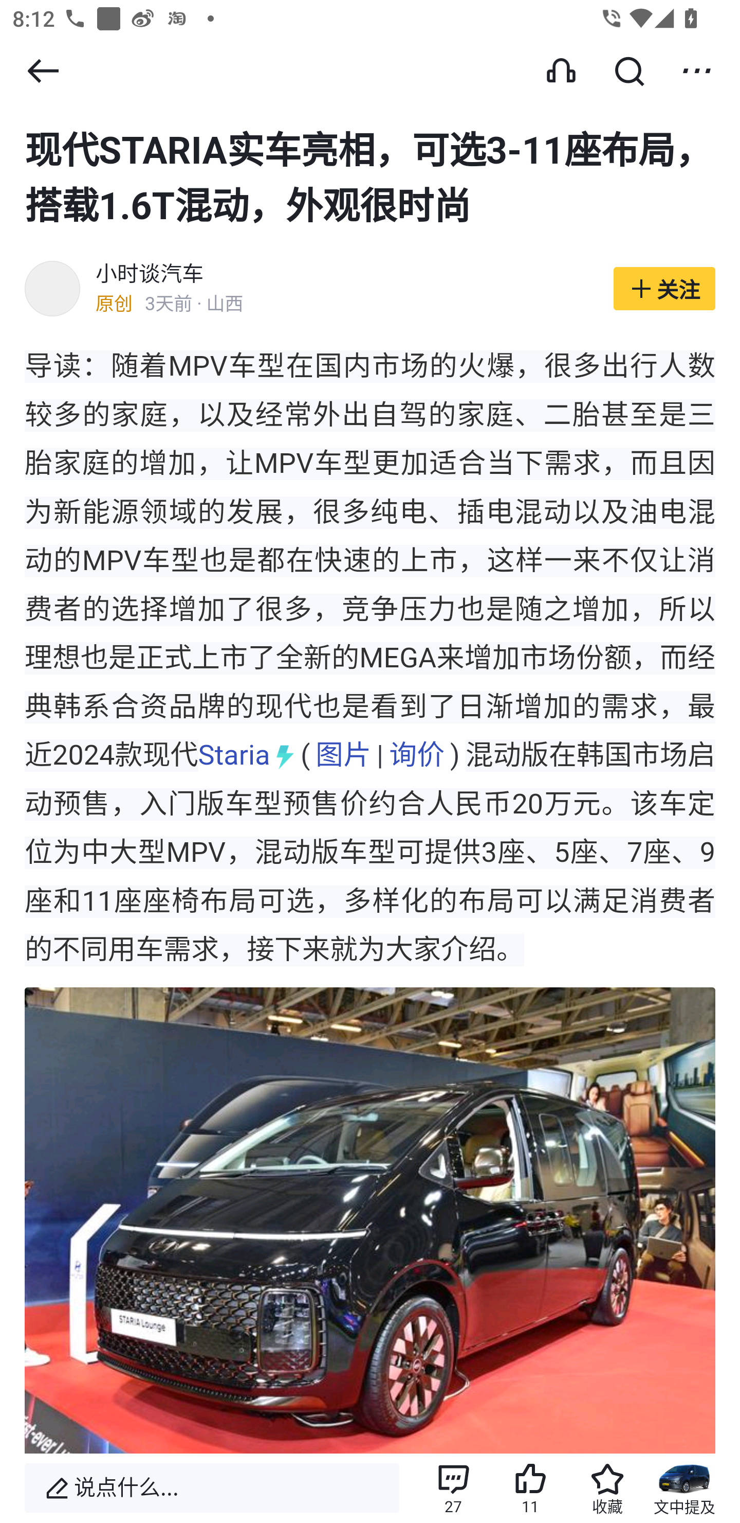 The height and width of the screenshot is (1523, 740). Describe the element at coordinates (343, 756) in the screenshot. I see `图片` at that location.